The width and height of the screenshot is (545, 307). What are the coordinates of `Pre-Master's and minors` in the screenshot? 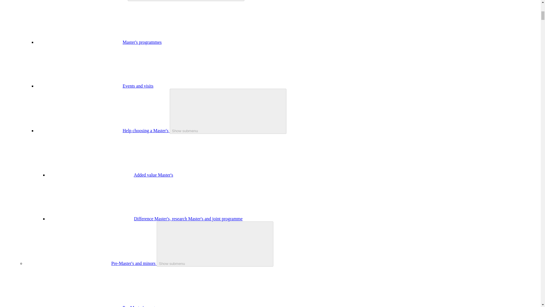 It's located at (134, 263).